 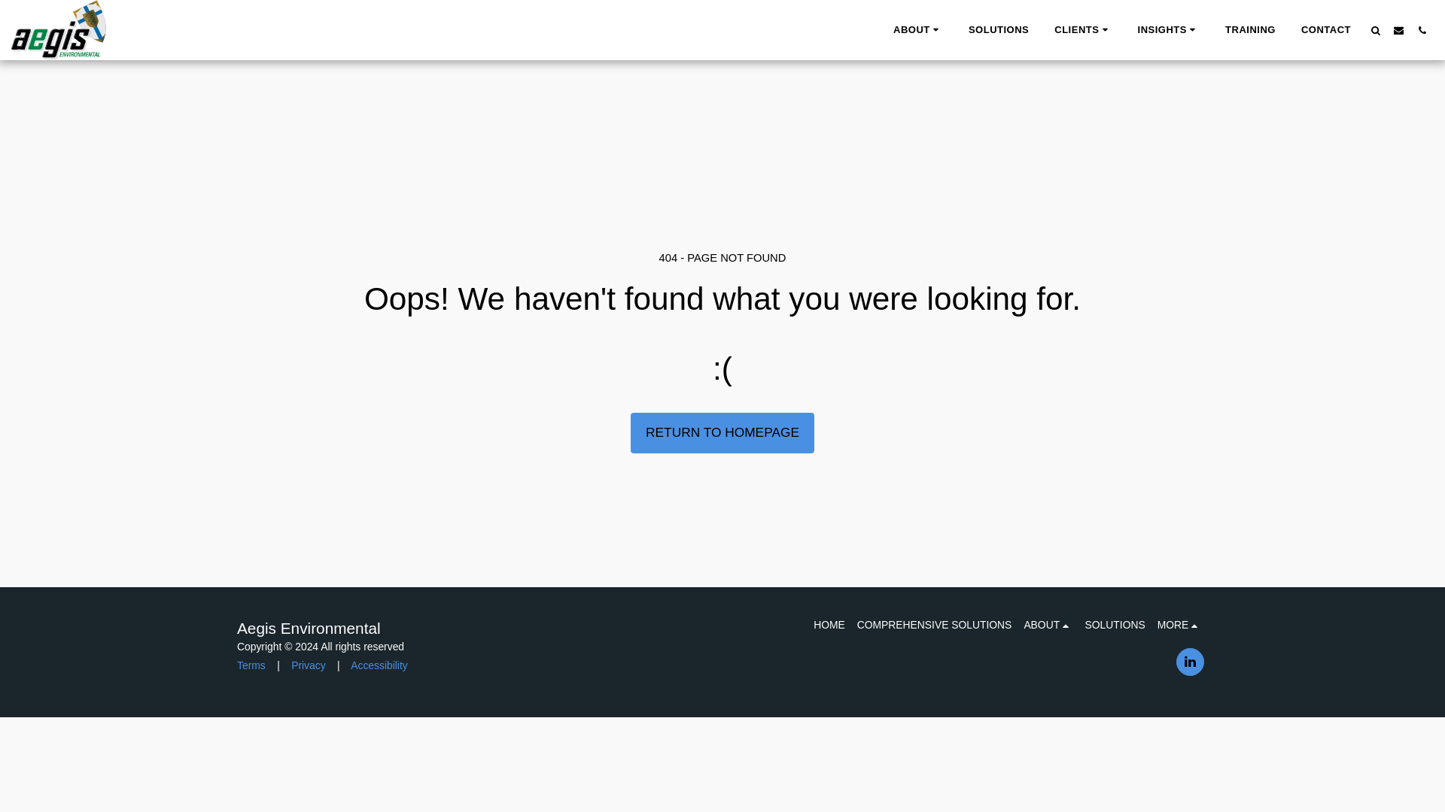 I want to click on ABOUT  , so click(x=918, y=30).